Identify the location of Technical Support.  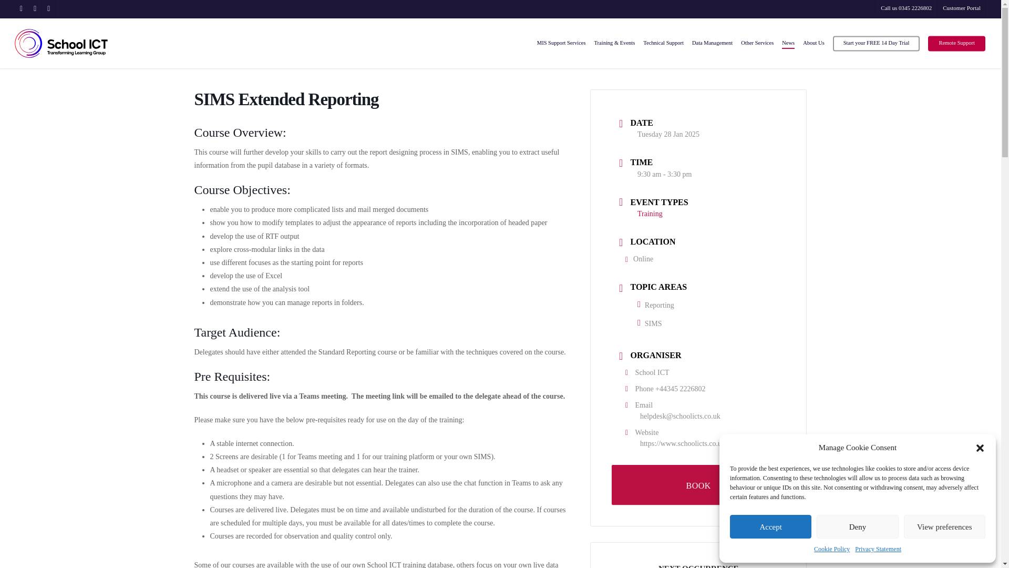
(663, 43).